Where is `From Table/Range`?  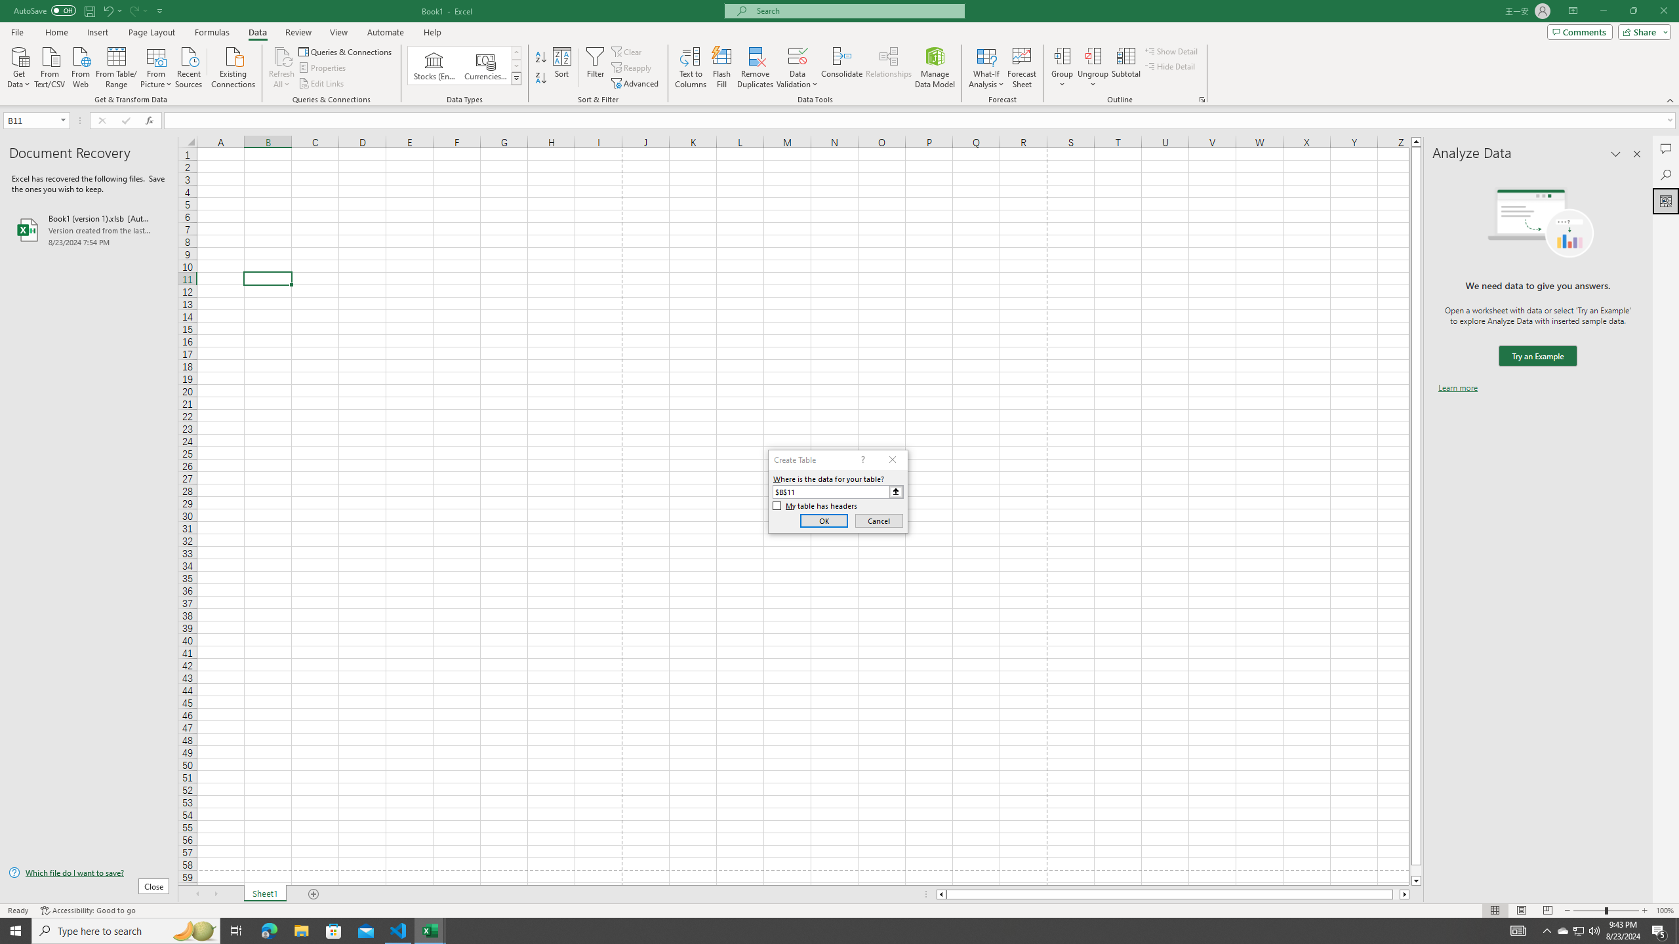 From Table/Range is located at coordinates (117, 66).